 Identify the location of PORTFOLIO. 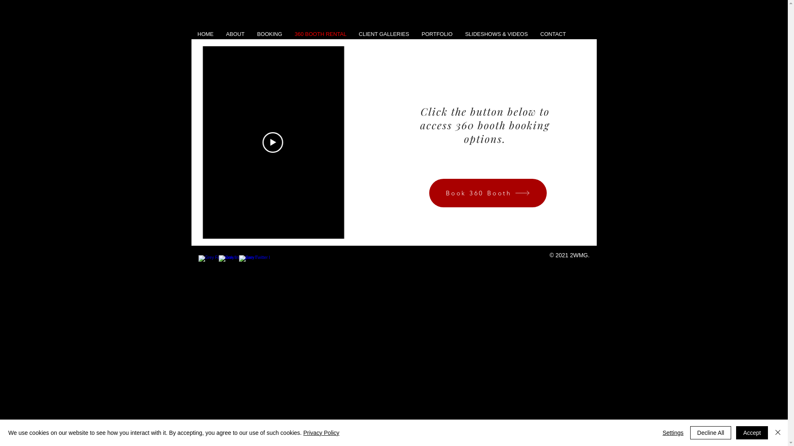
(437, 34).